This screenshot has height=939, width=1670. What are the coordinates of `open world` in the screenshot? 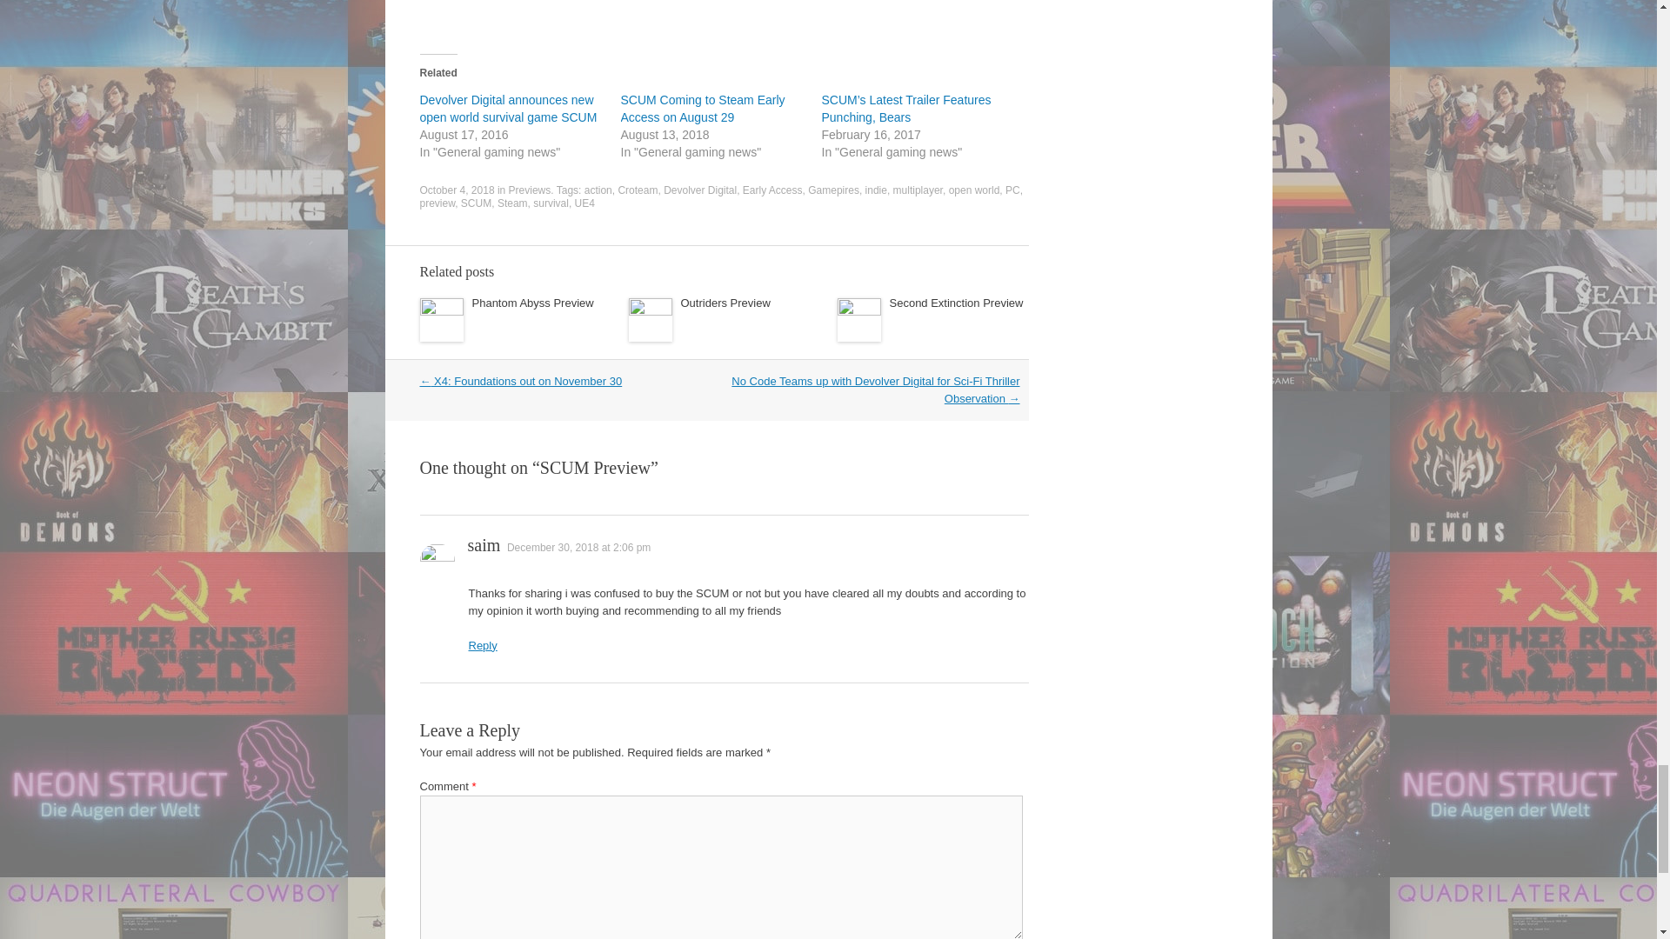 It's located at (974, 190).